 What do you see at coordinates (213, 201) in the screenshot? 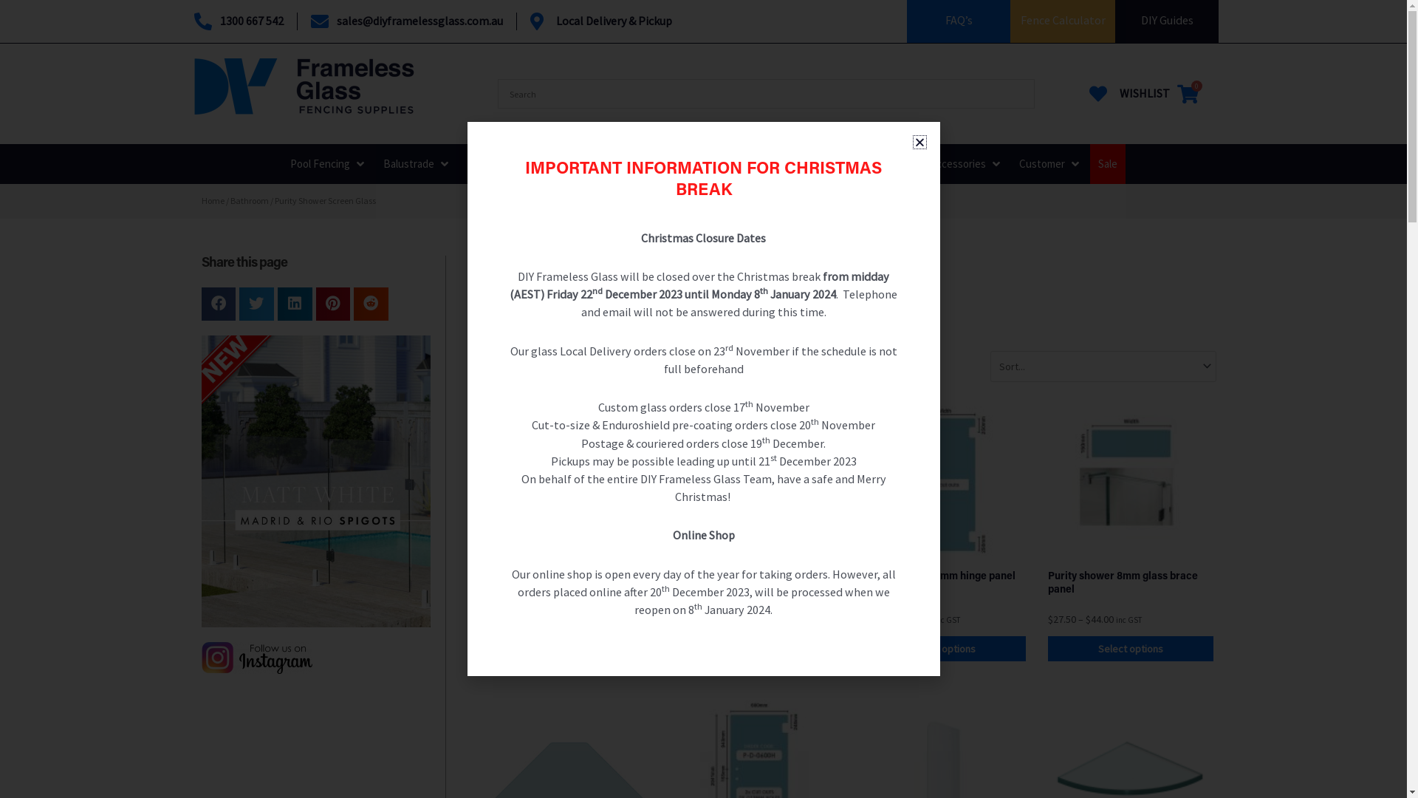
I see `Home` at bounding box center [213, 201].